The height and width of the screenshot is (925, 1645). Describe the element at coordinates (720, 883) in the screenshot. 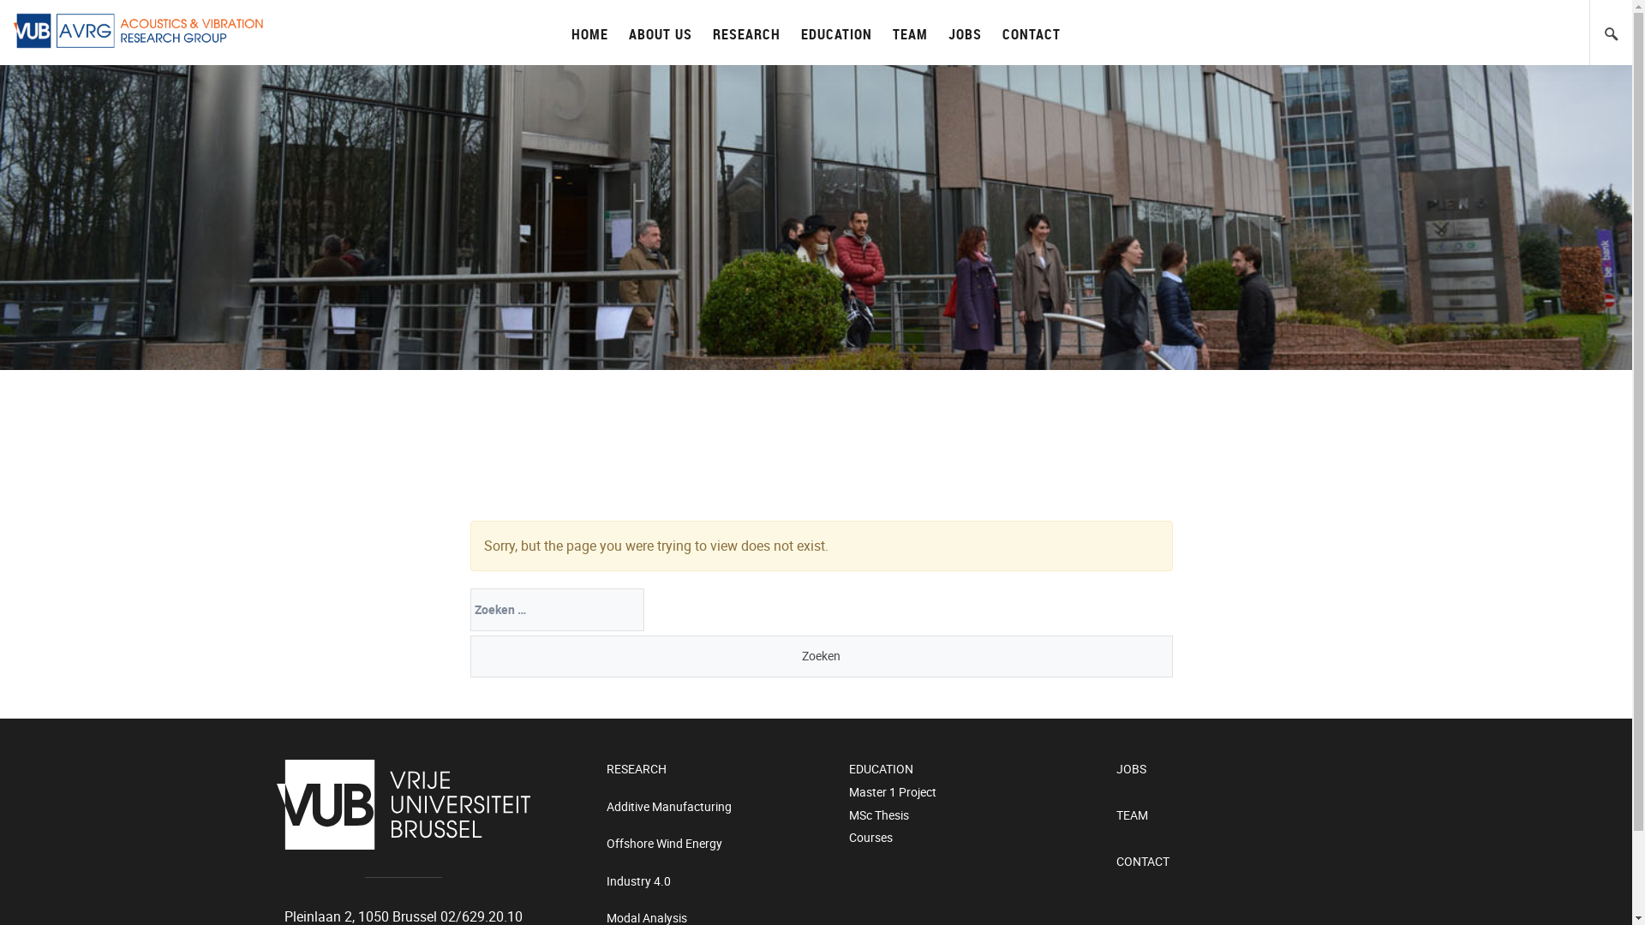

I see `Industry 4.0` at that location.